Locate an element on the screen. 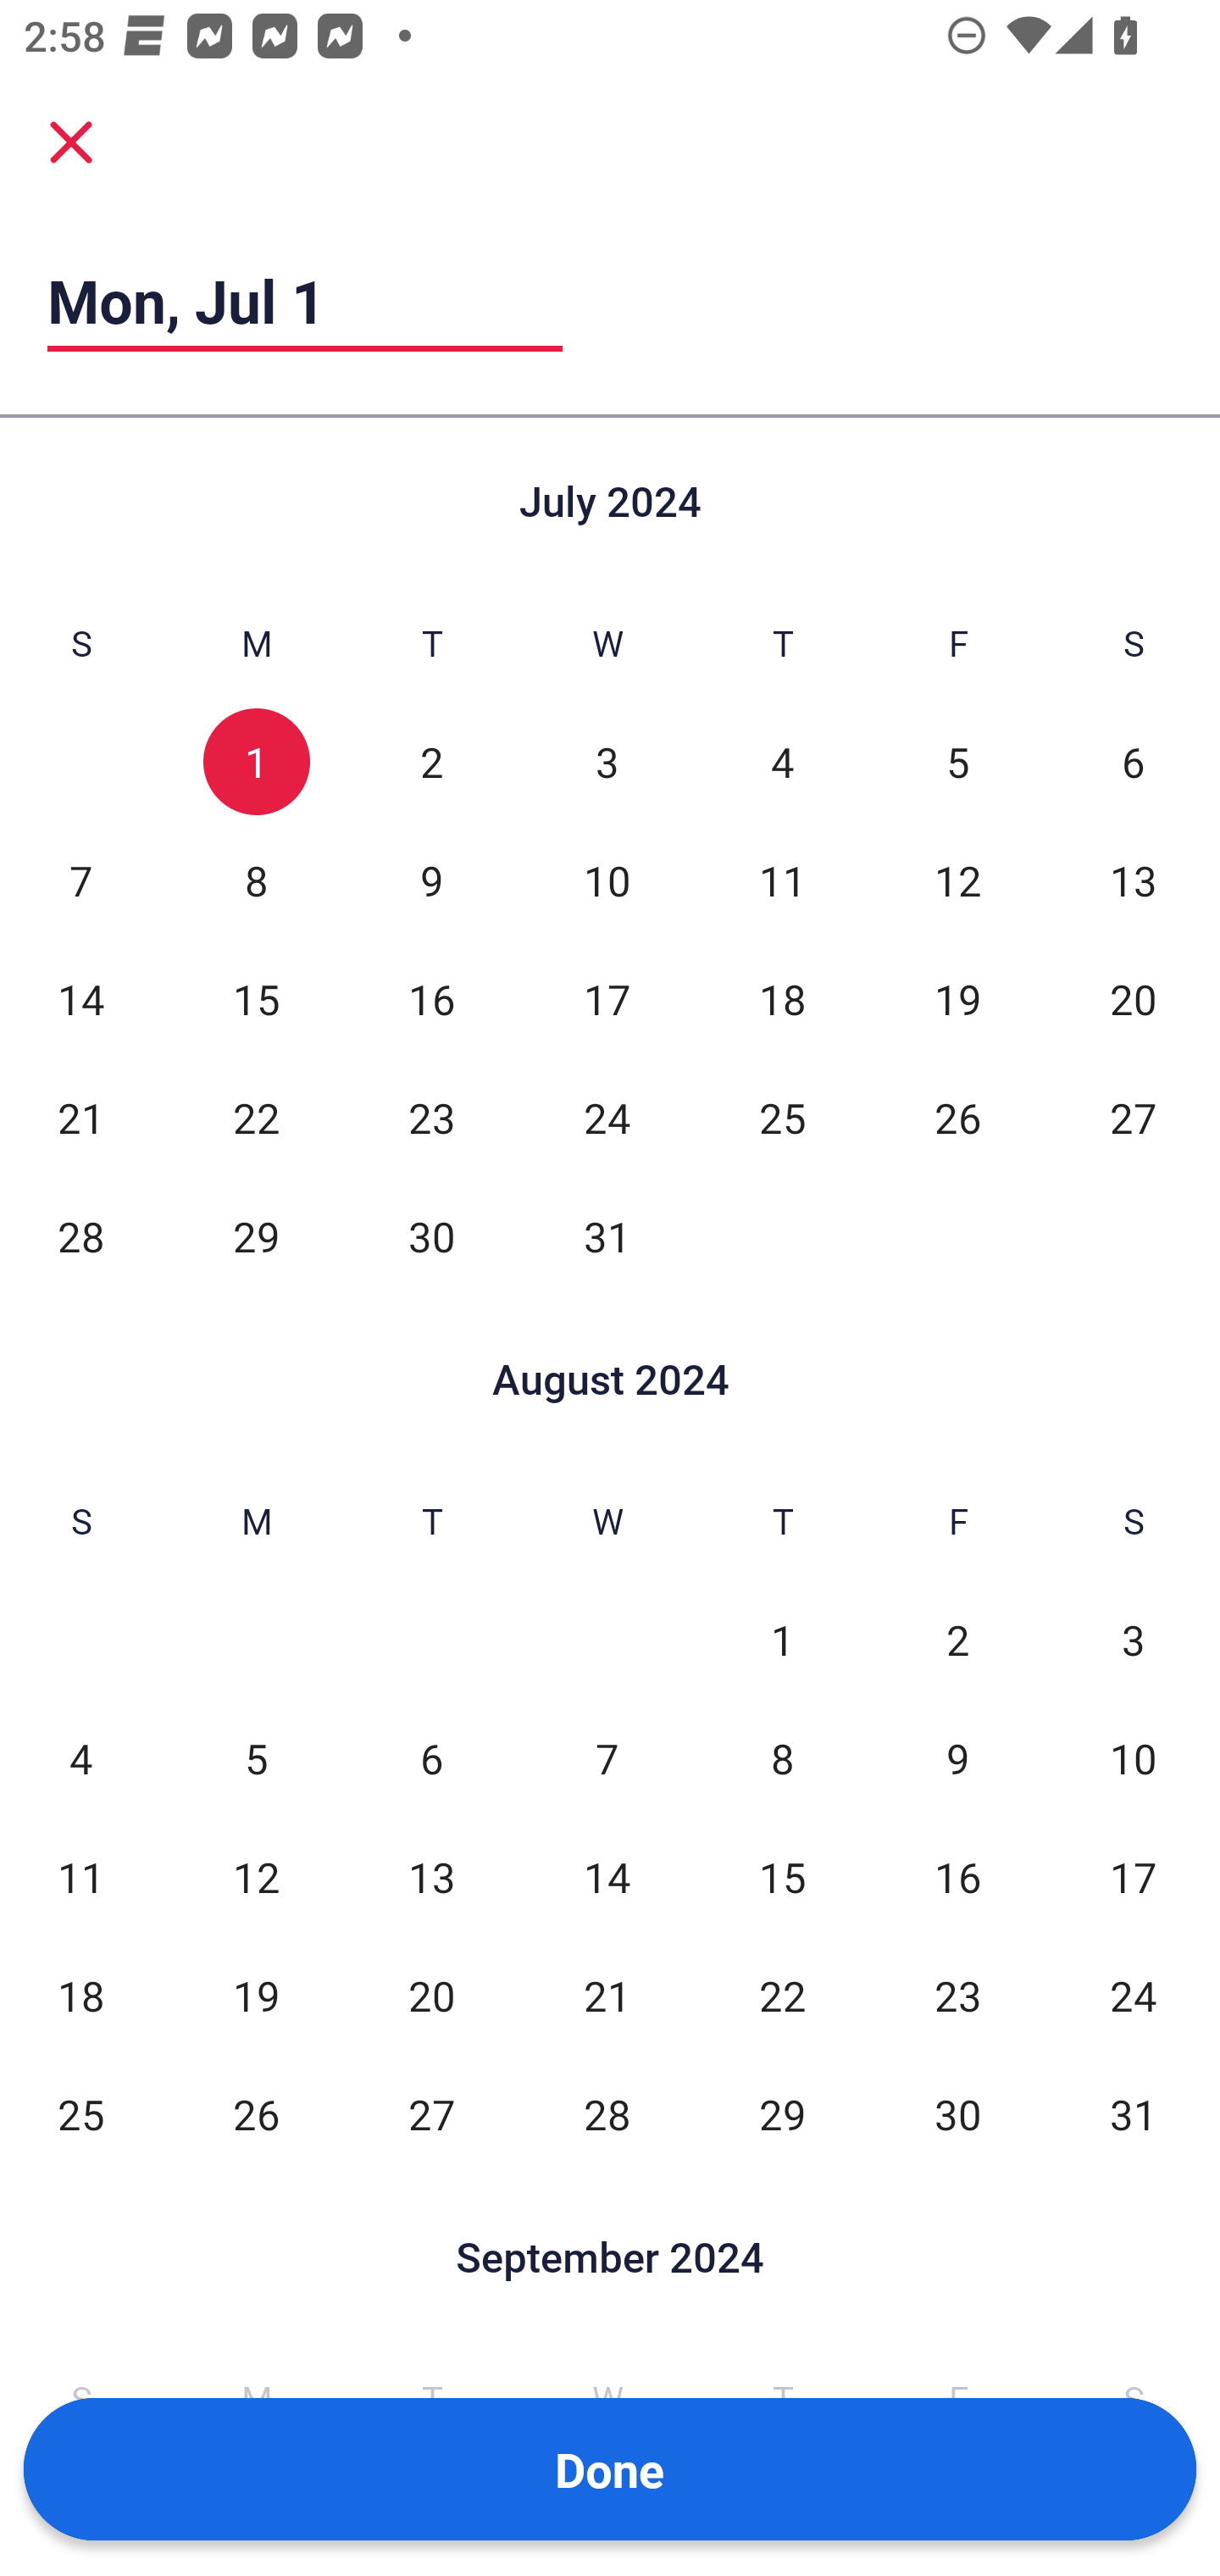  10 Sat, Aug 10, Not Selected is located at coordinates (1134, 1759).